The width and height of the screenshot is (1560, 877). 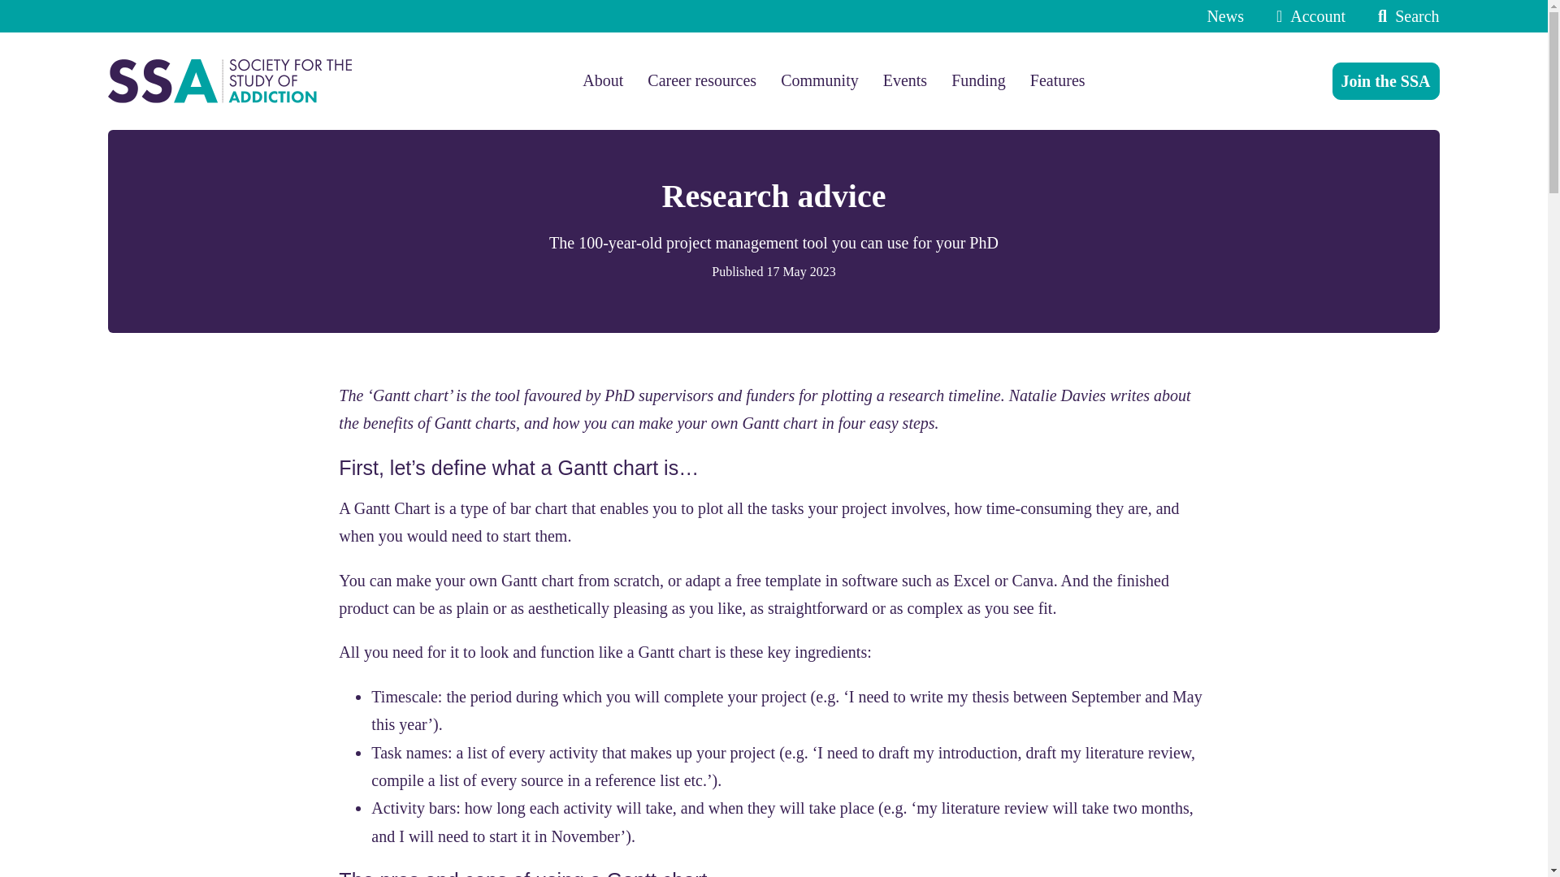 What do you see at coordinates (978, 80) in the screenshot?
I see `Funding` at bounding box center [978, 80].